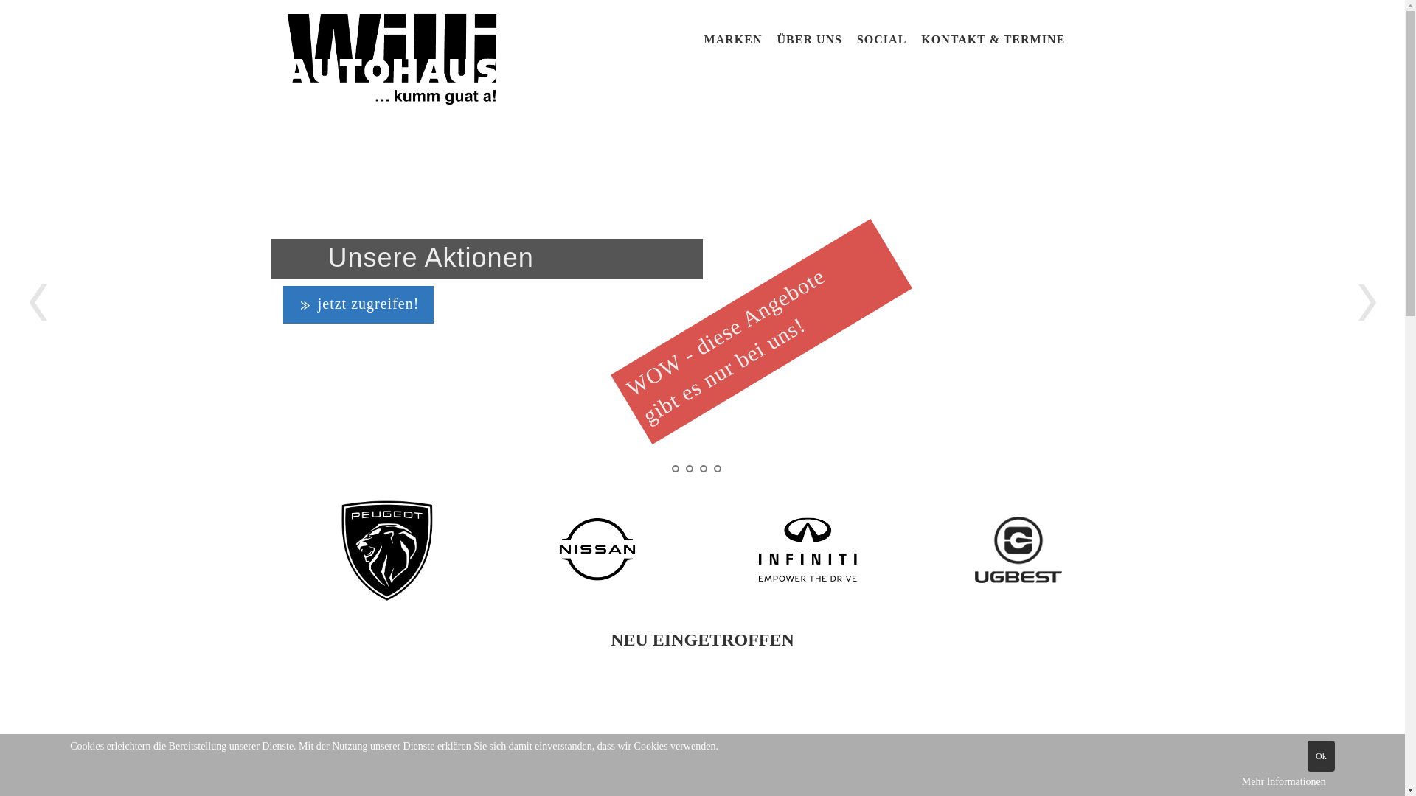 This screenshot has width=1416, height=796. Describe the element at coordinates (410, 257) in the screenshot. I see `zu den Angeboten` at that location.